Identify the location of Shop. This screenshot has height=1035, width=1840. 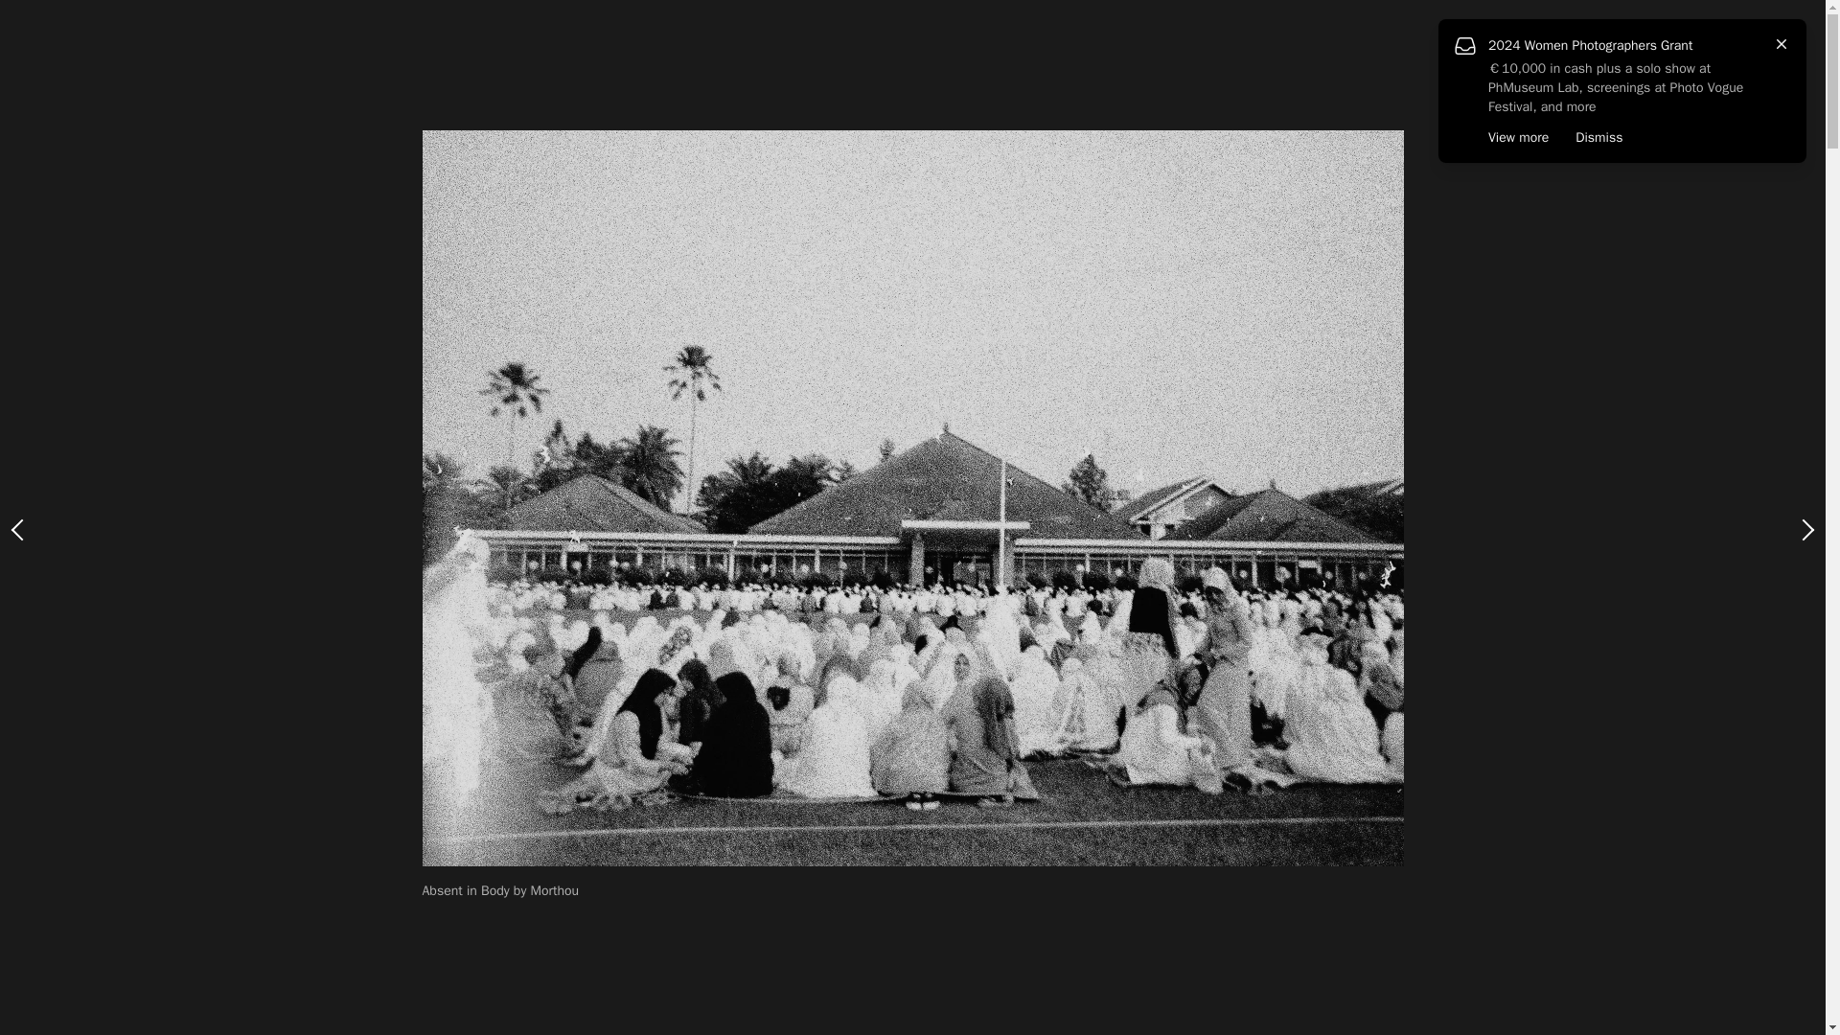
(44, 228).